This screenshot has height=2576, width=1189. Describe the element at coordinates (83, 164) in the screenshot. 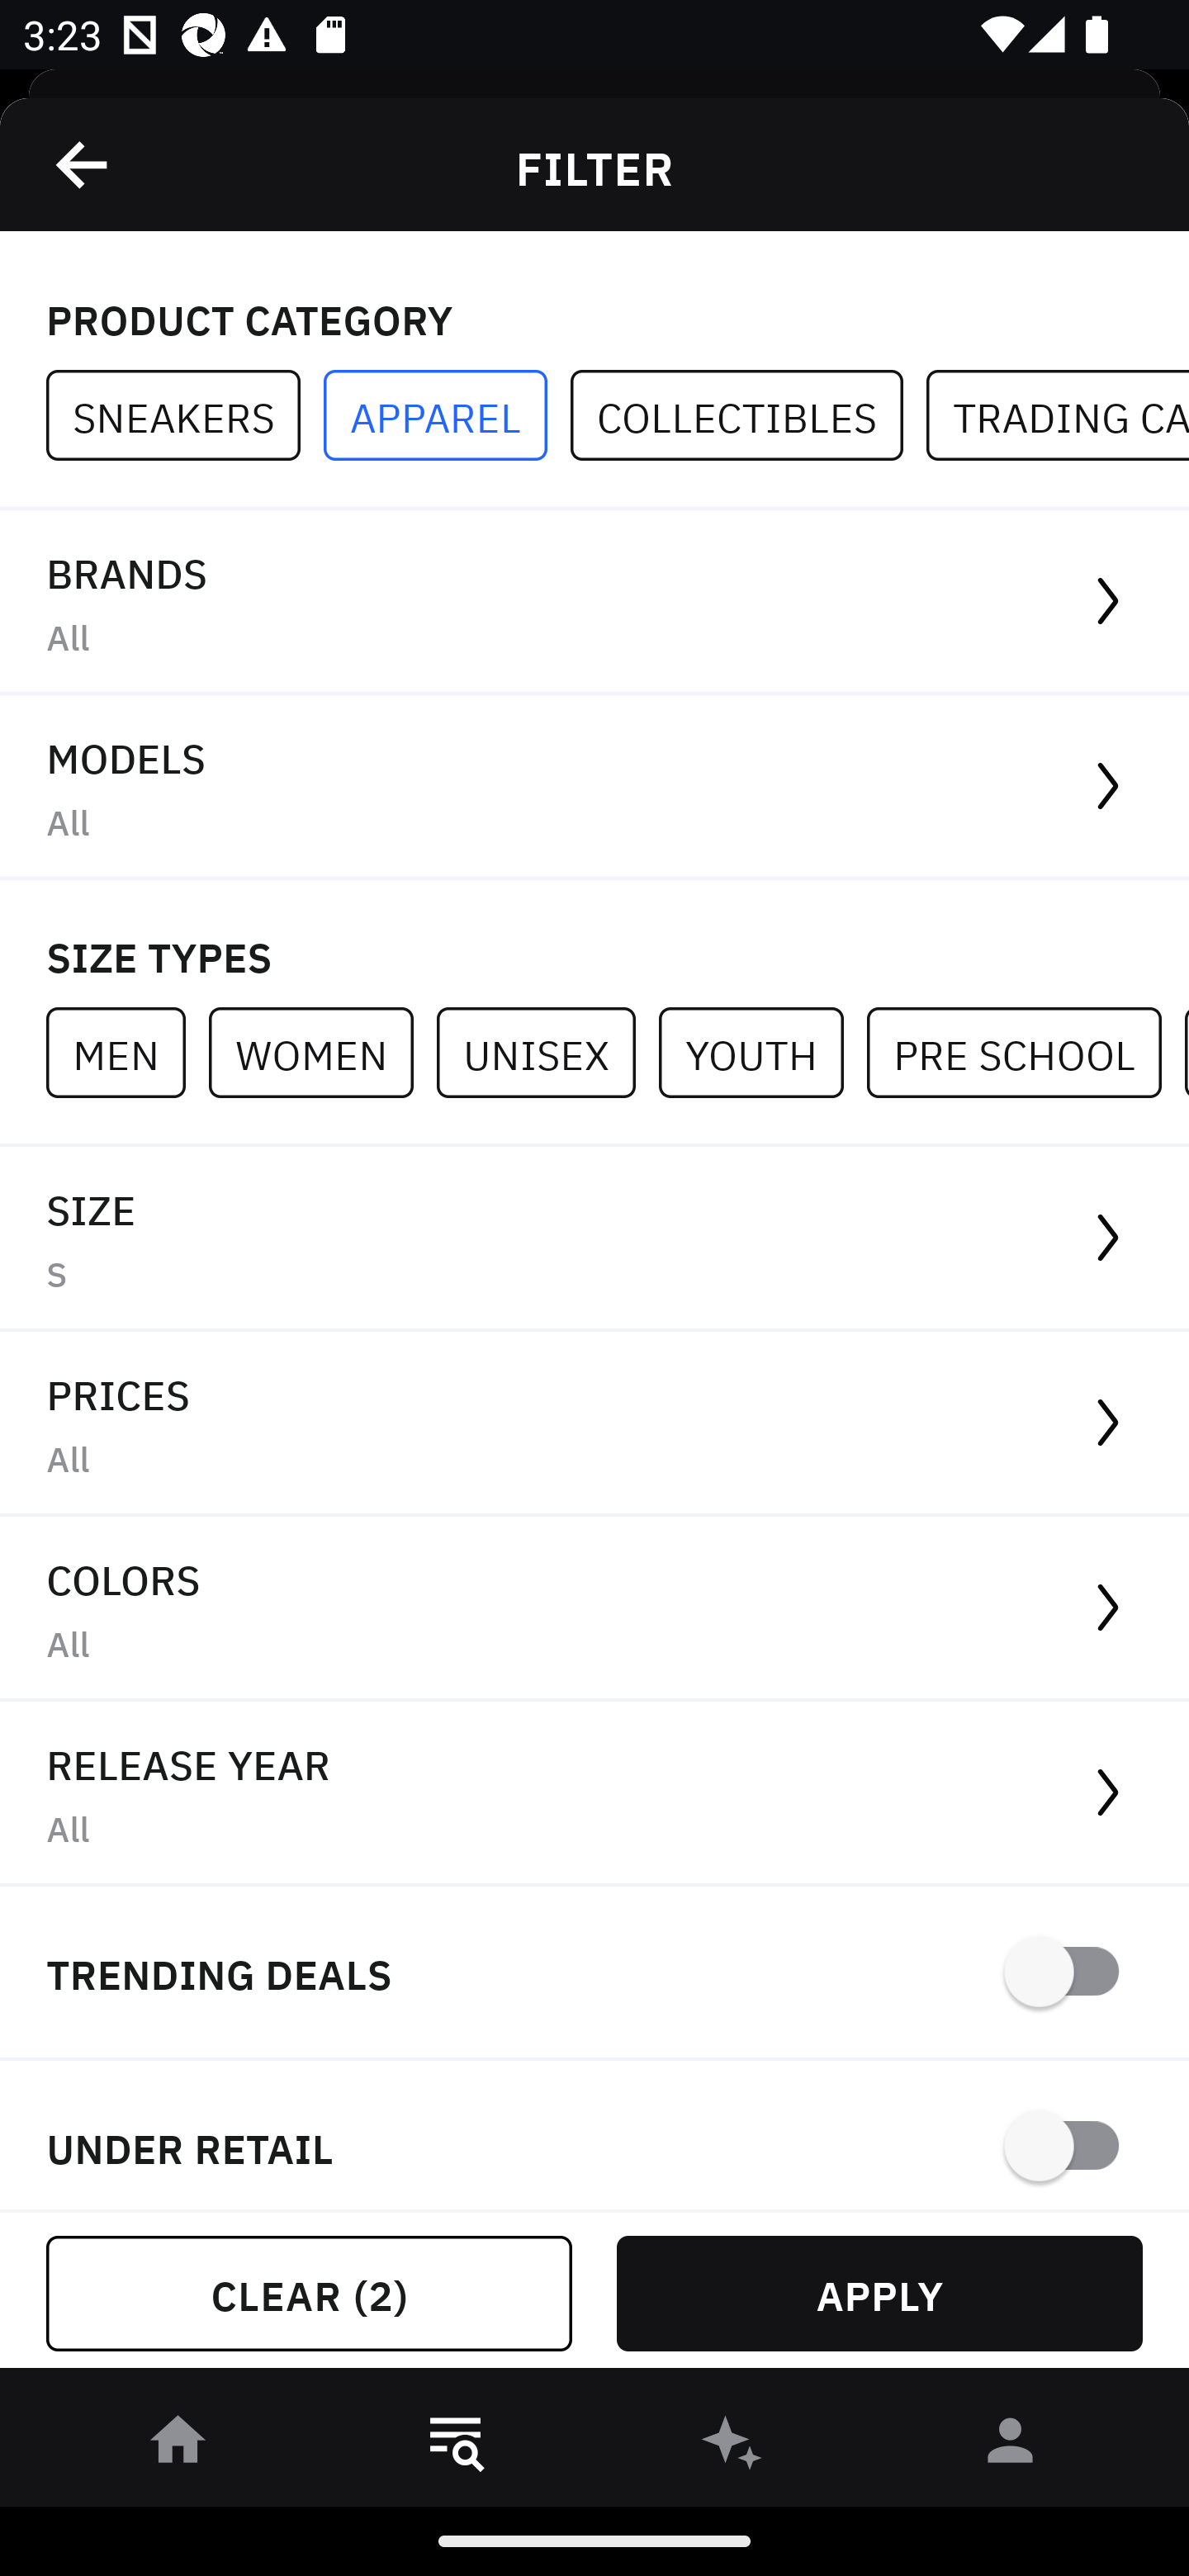

I see `` at that location.